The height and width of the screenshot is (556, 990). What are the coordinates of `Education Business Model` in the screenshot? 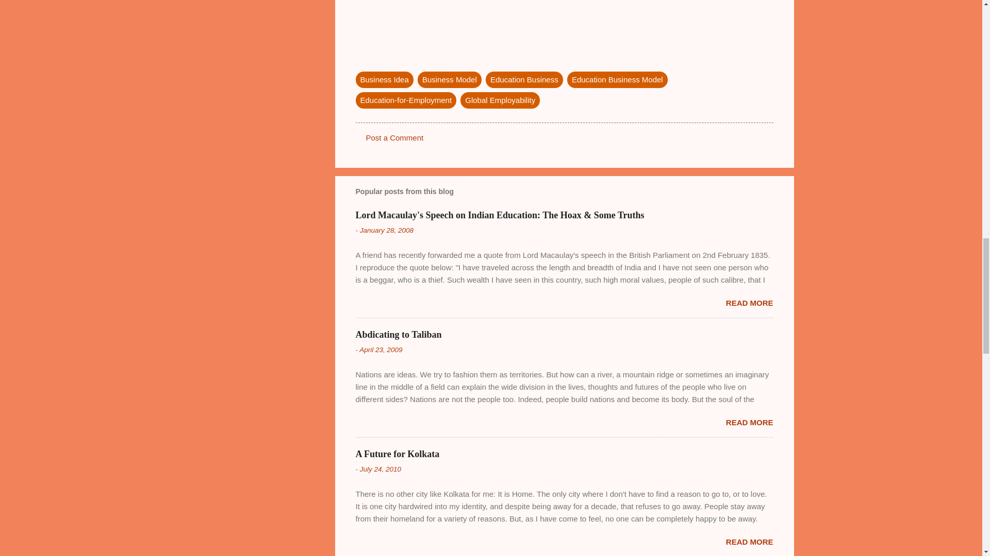 It's located at (617, 79).